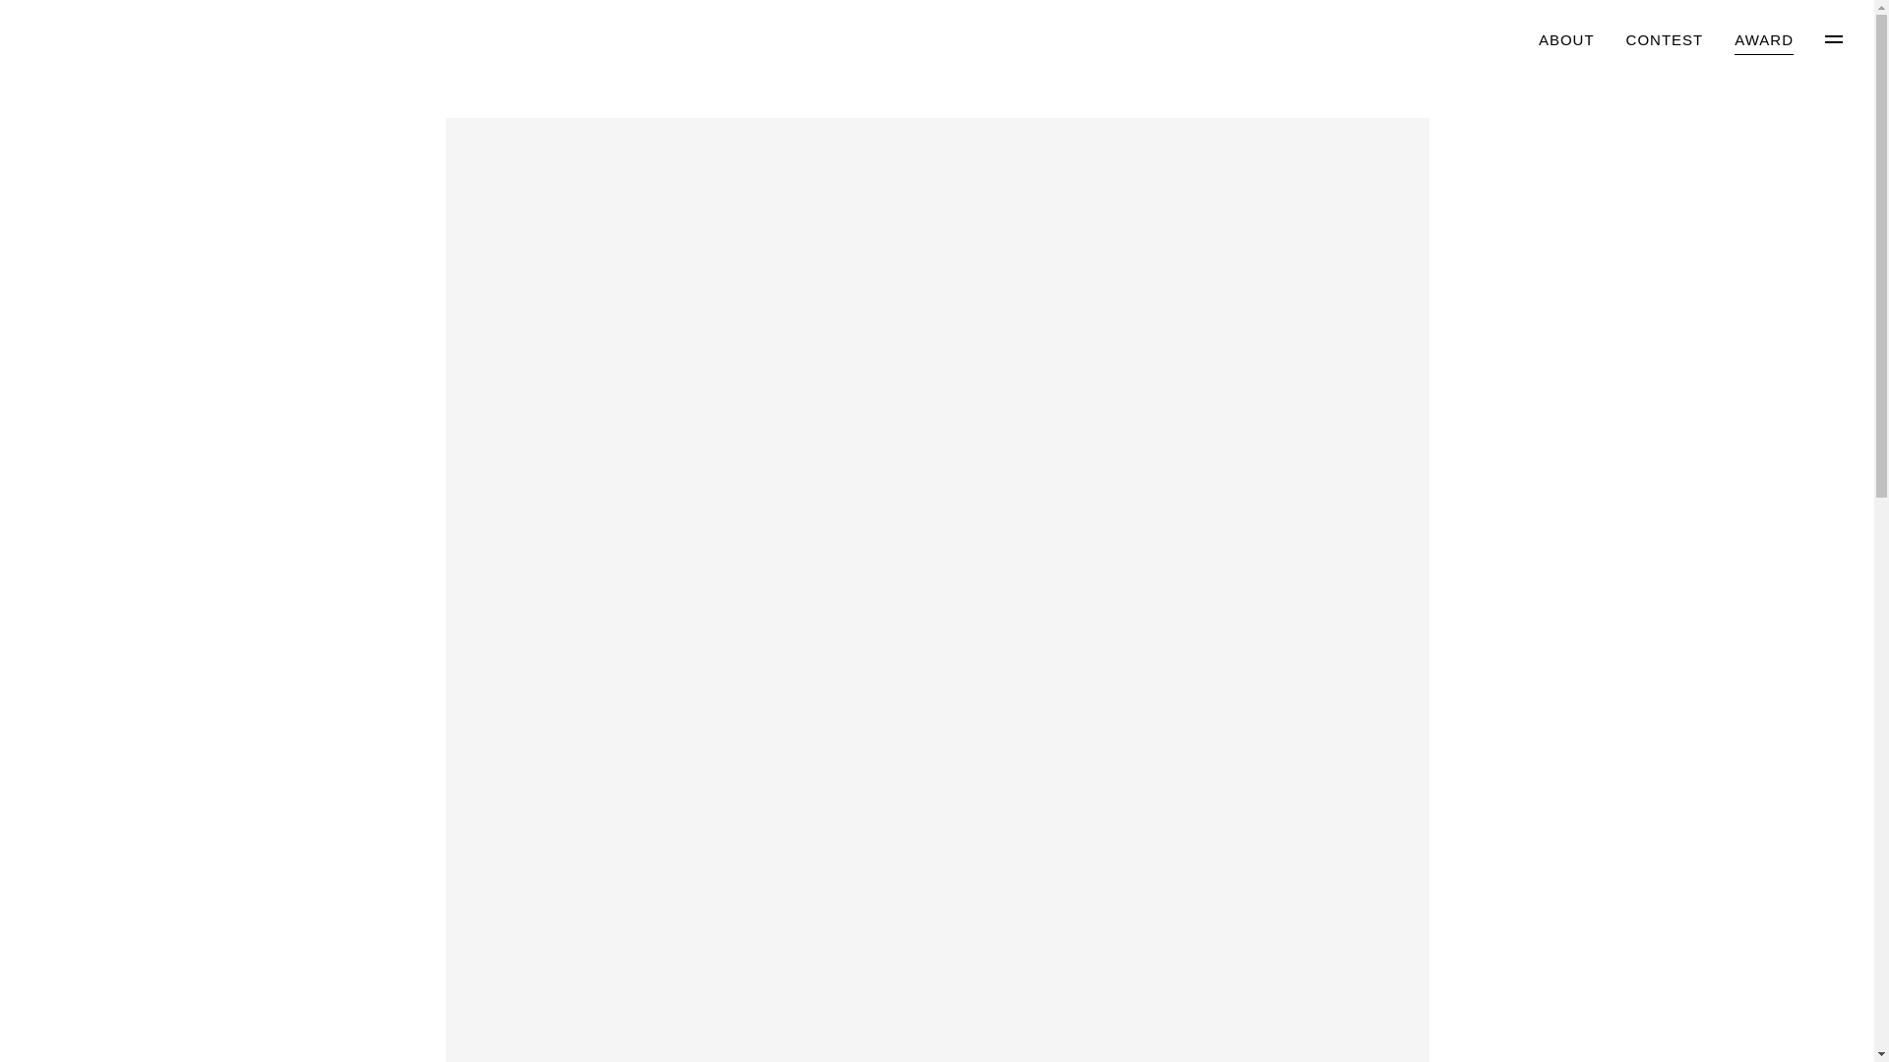  I want to click on AWARD, so click(1763, 41).